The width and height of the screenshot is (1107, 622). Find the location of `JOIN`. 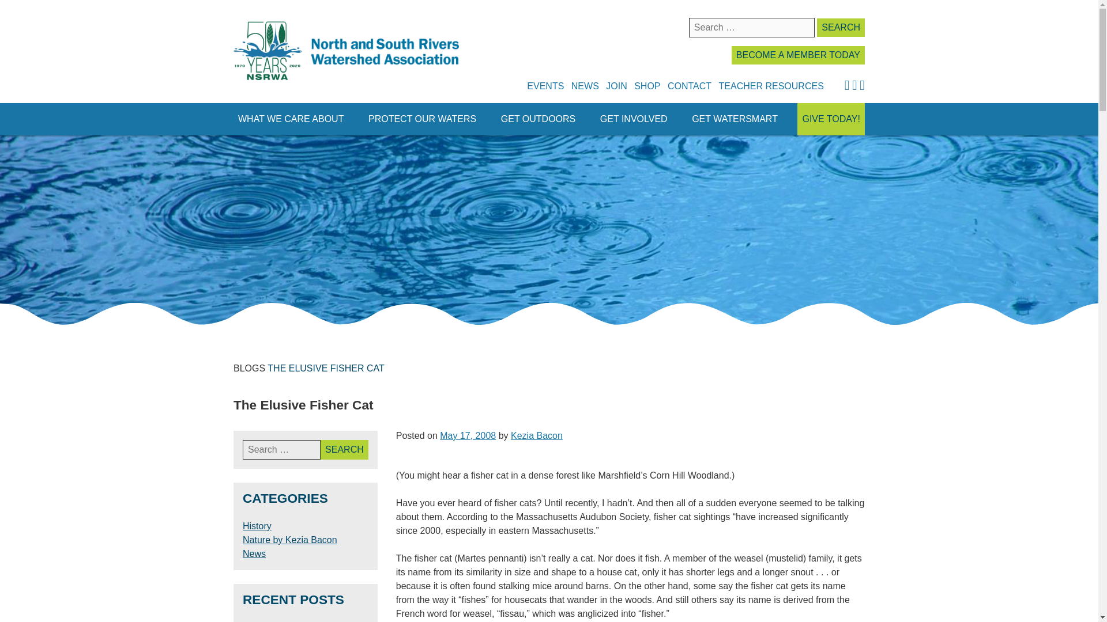

JOIN is located at coordinates (616, 85).